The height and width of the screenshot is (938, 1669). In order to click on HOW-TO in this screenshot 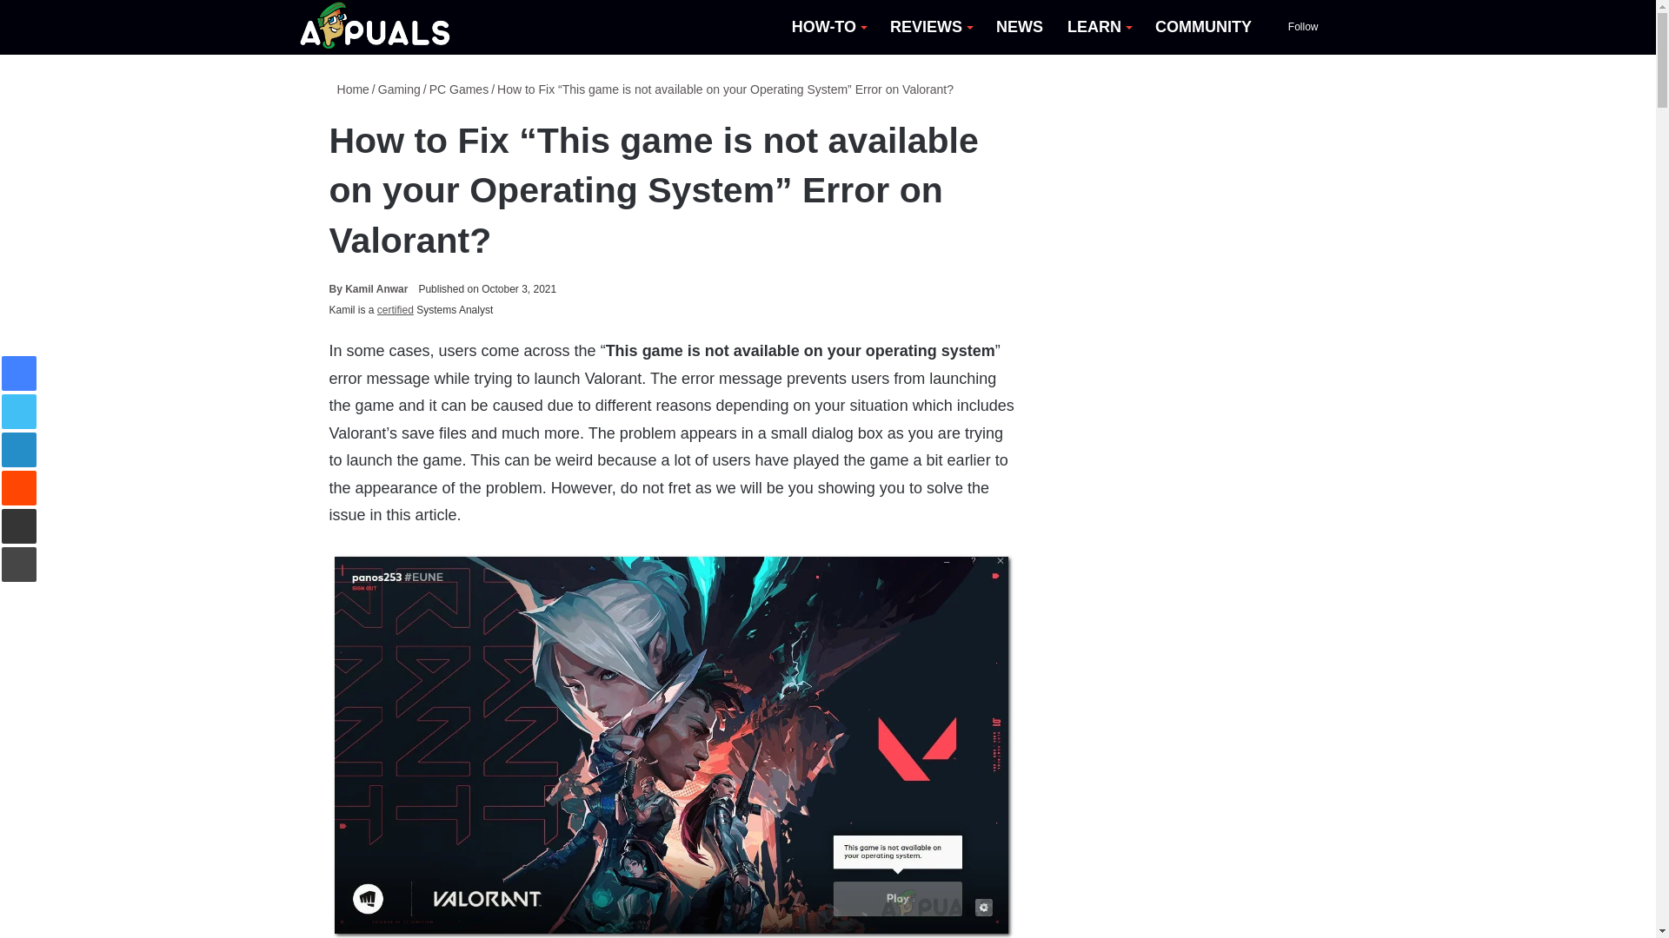, I will do `click(828, 27)`.